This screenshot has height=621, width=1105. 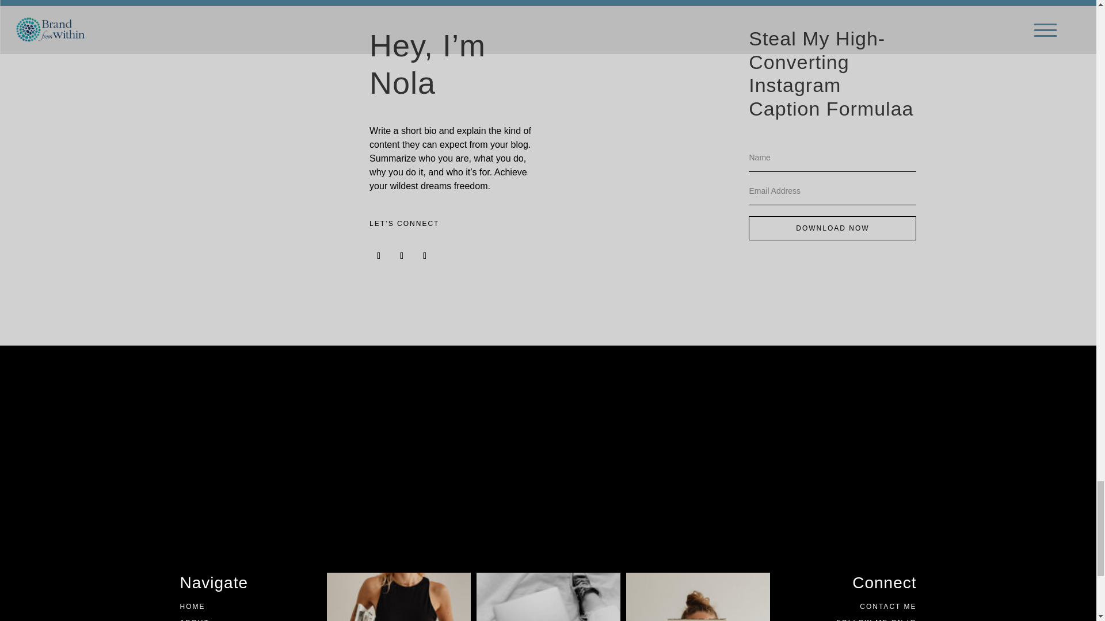 I want to click on DOWNLOAD NOW, so click(x=832, y=228).